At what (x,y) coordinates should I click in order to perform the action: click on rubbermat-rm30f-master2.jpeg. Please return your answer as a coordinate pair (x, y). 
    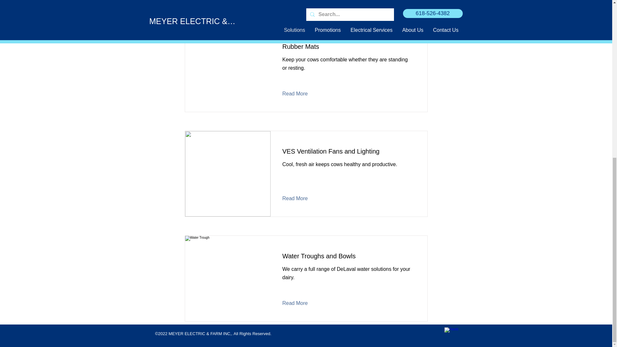
    Looking at the image, I should click on (228, 69).